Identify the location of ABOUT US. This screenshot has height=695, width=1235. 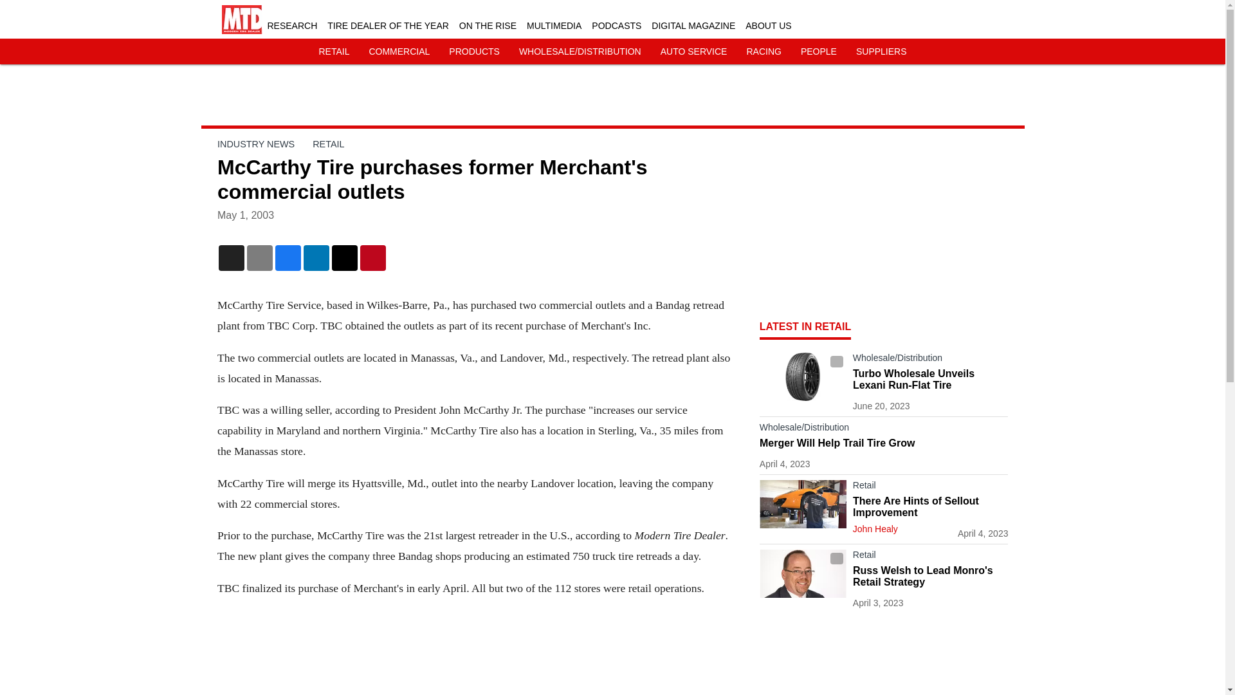
(768, 26).